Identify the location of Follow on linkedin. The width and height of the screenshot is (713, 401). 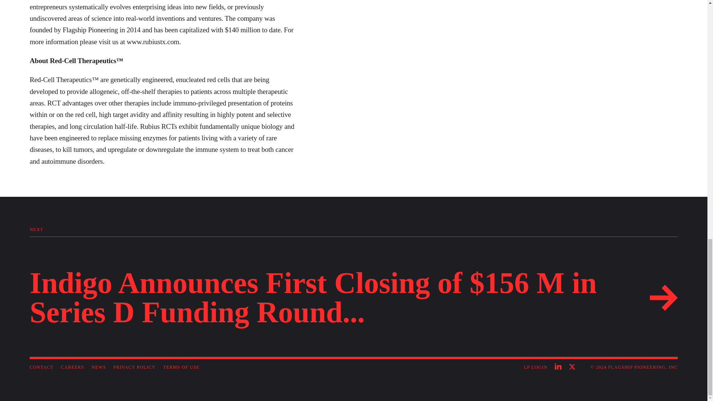
(560, 367).